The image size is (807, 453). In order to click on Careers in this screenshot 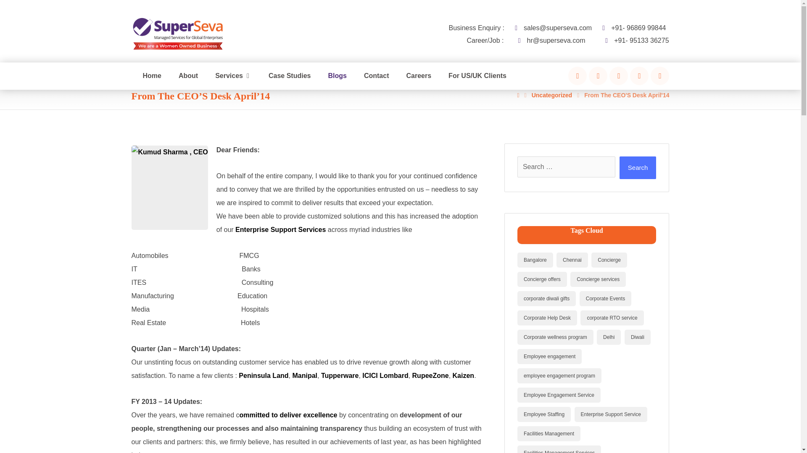, I will do `click(419, 76)`.